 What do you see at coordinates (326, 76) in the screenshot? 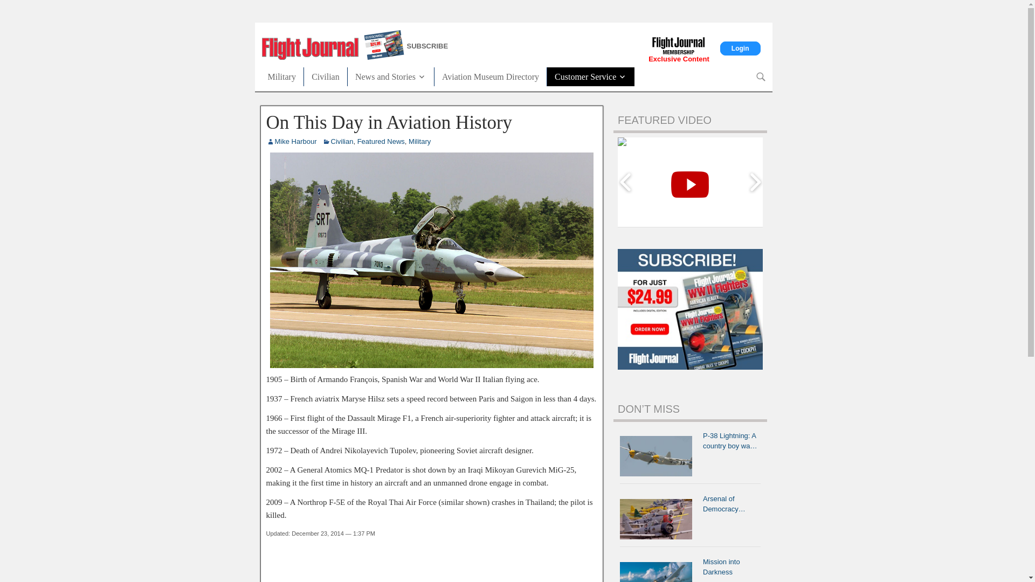
I see `Civilian` at bounding box center [326, 76].